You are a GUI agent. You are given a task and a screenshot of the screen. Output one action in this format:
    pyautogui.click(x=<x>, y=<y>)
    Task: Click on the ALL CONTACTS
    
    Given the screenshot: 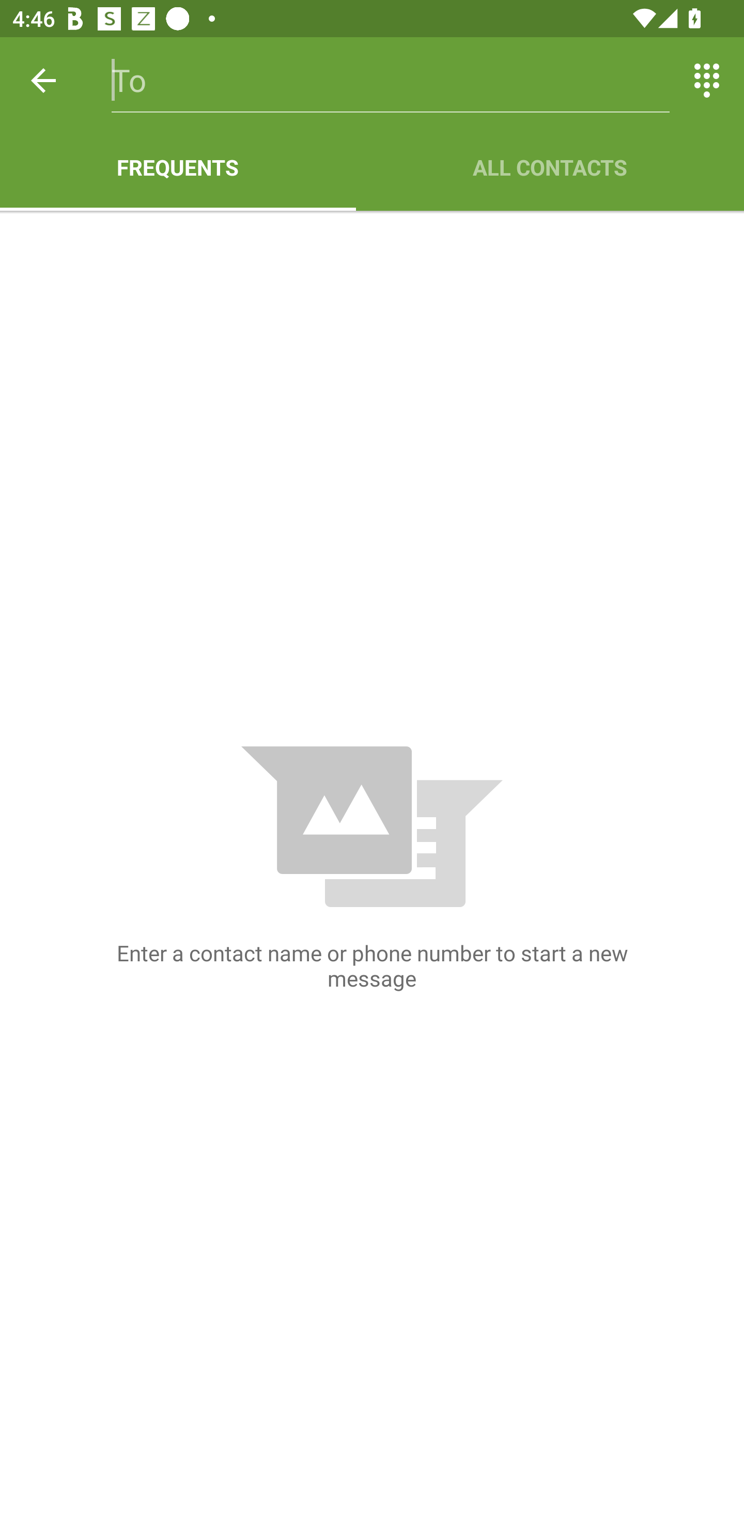 What is the action you would take?
    pyautogui.click(x=550, y=167)
    